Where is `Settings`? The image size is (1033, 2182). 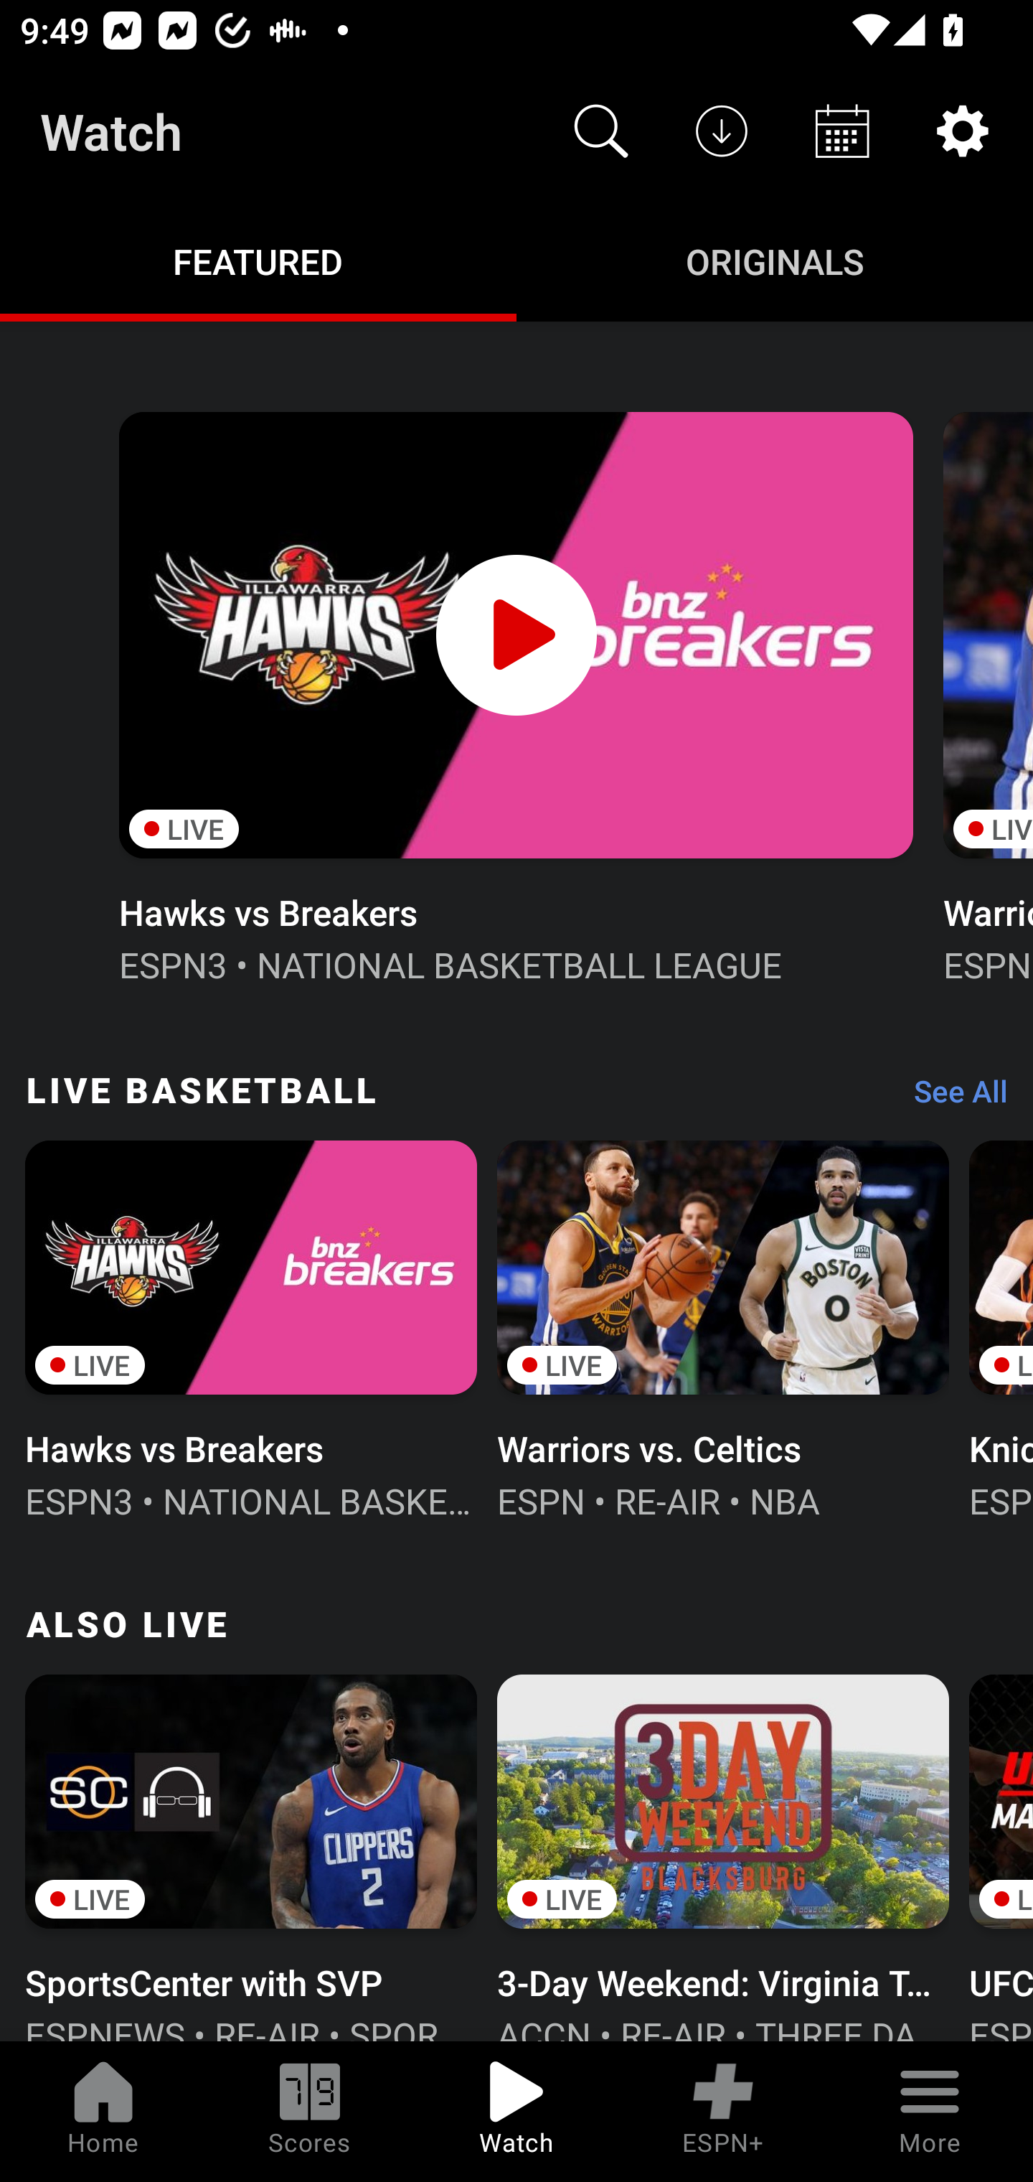
Settings is located at coordinates (963, 131).